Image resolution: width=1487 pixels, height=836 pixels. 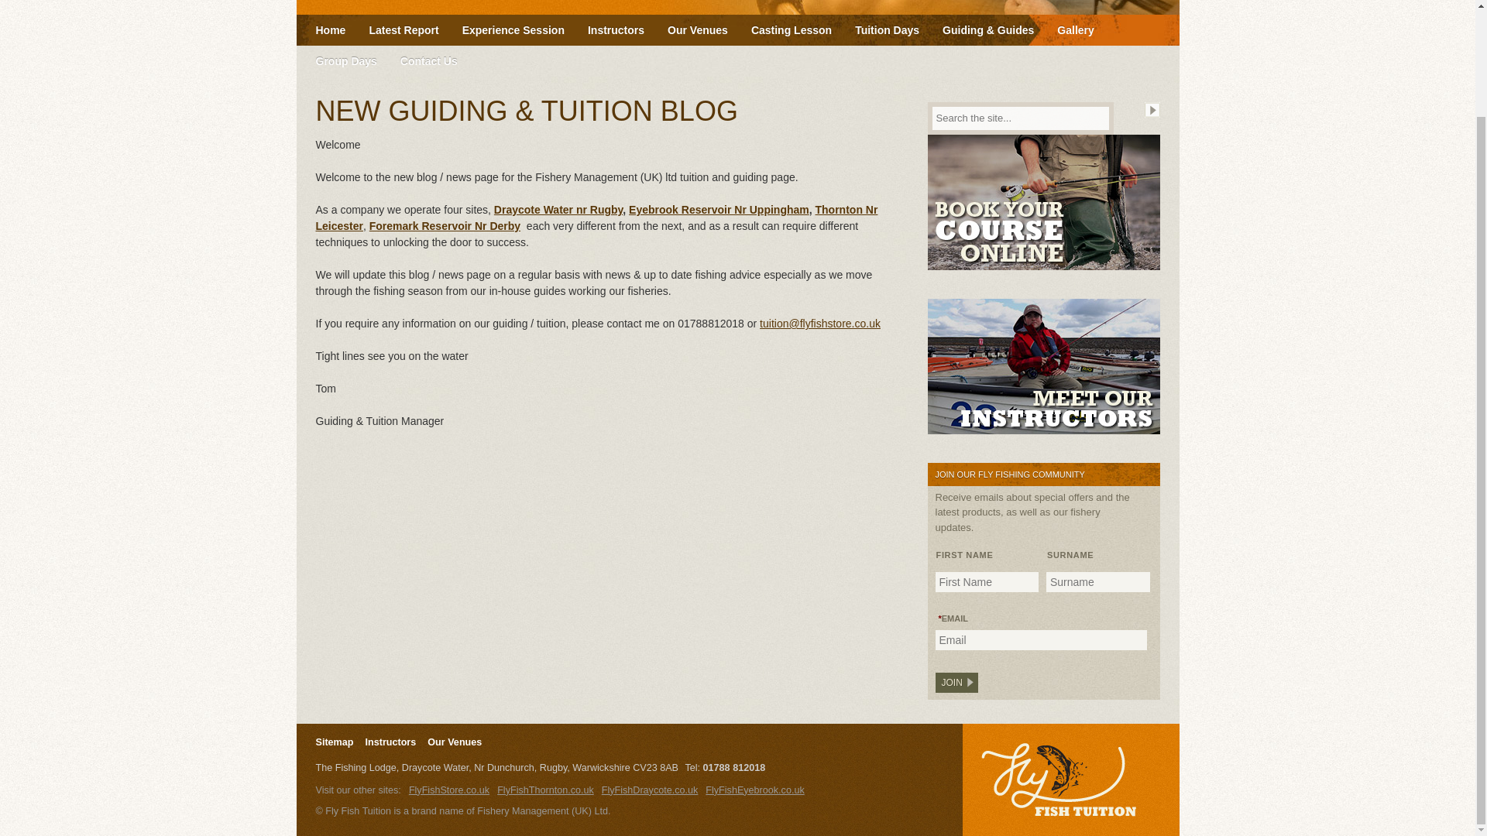 What do you see at coordinates (956, 683) in the screenshot?
I see `Join` at bounding box center [956, 683].